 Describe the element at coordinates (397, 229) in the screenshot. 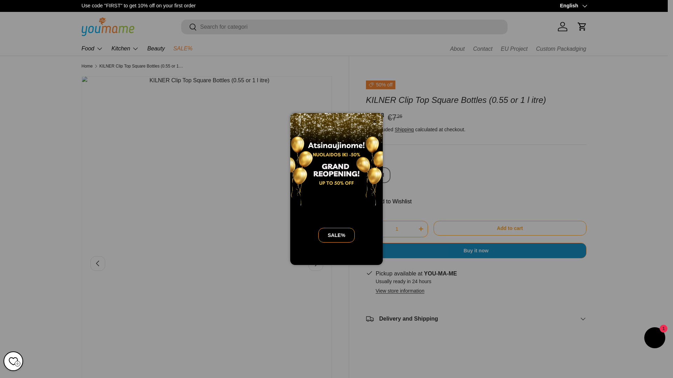

I see `1` at that location.